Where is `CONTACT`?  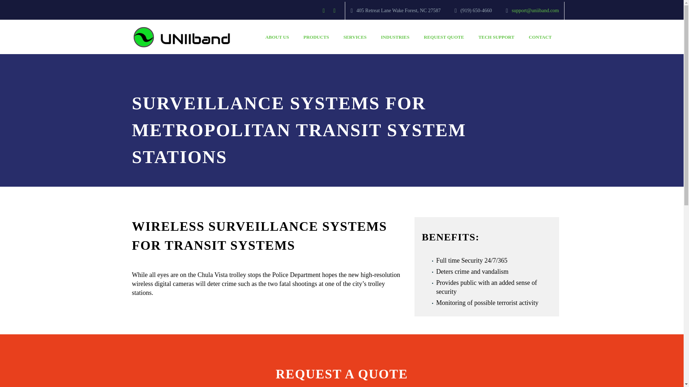 CONTACT is located at coordinates (540, 37).